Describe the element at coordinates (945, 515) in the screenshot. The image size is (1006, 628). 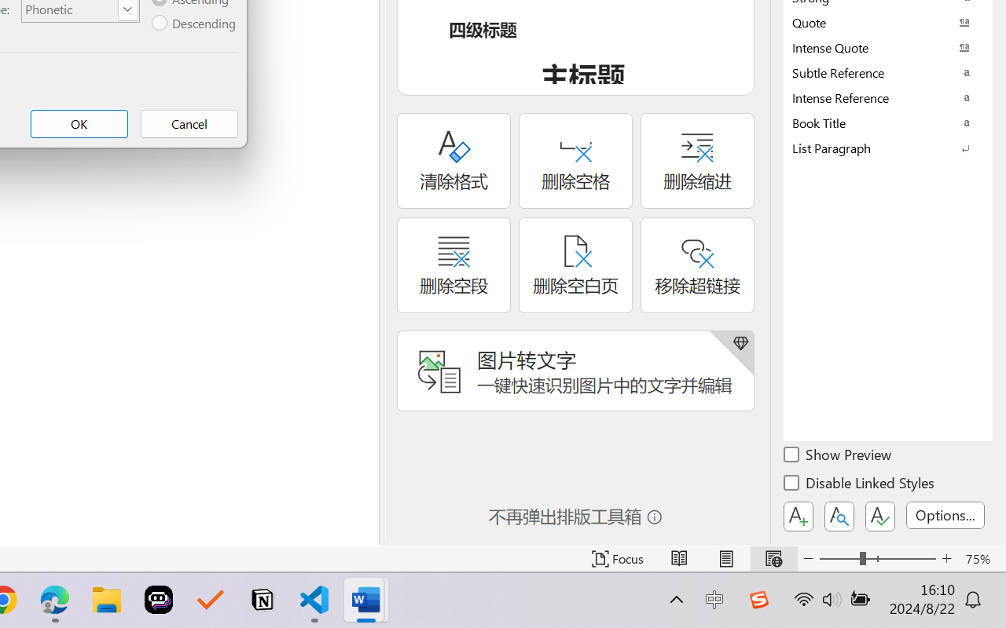
I see `Options...` at that location.